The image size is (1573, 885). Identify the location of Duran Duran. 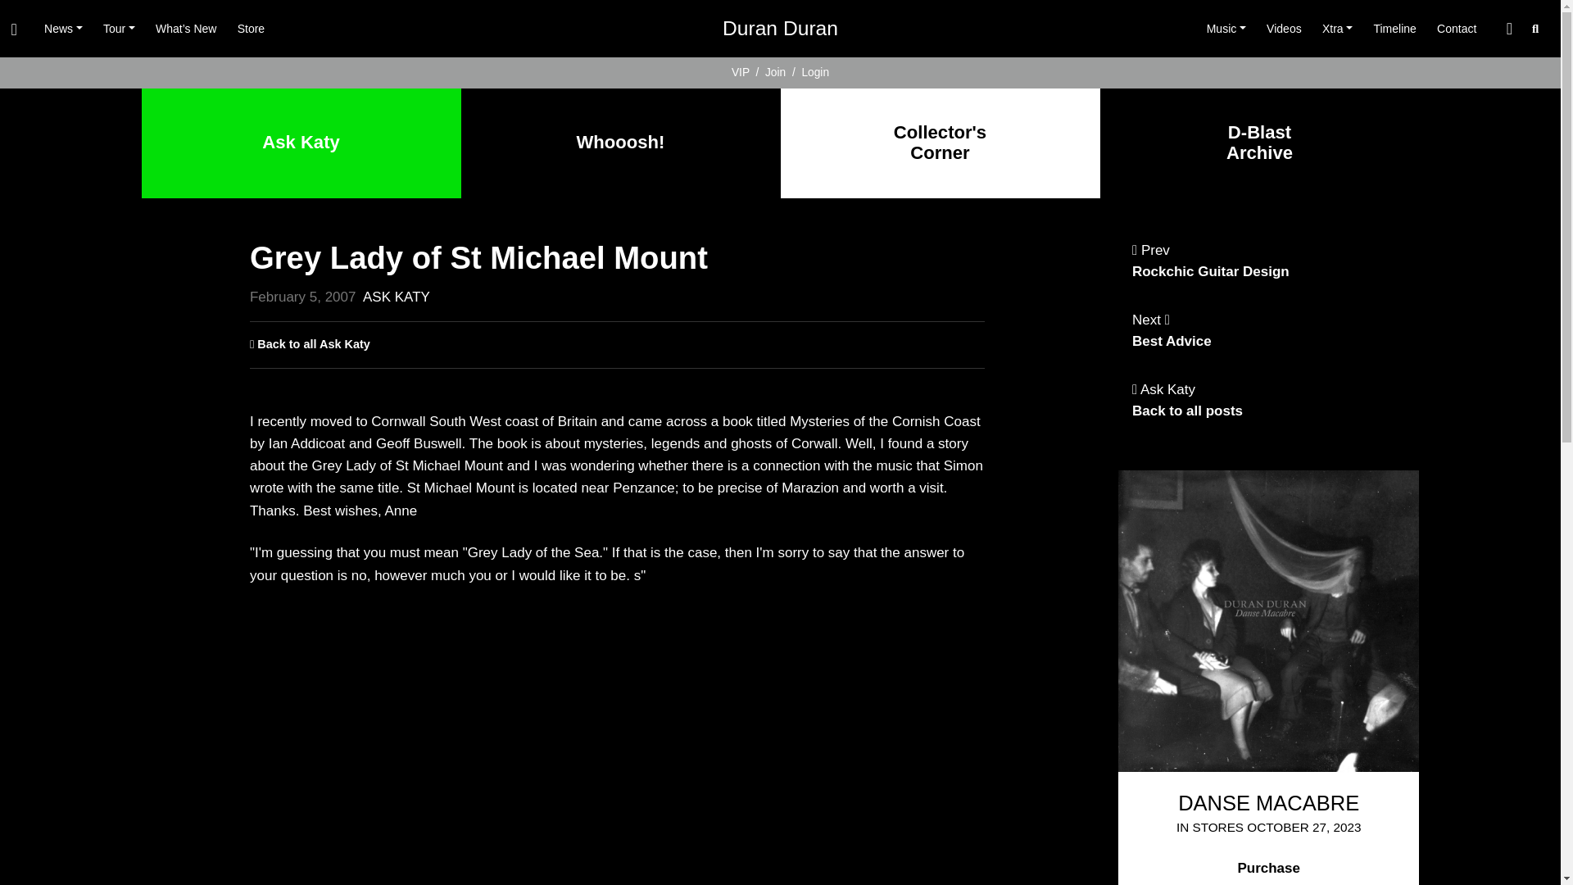
(780, 29).